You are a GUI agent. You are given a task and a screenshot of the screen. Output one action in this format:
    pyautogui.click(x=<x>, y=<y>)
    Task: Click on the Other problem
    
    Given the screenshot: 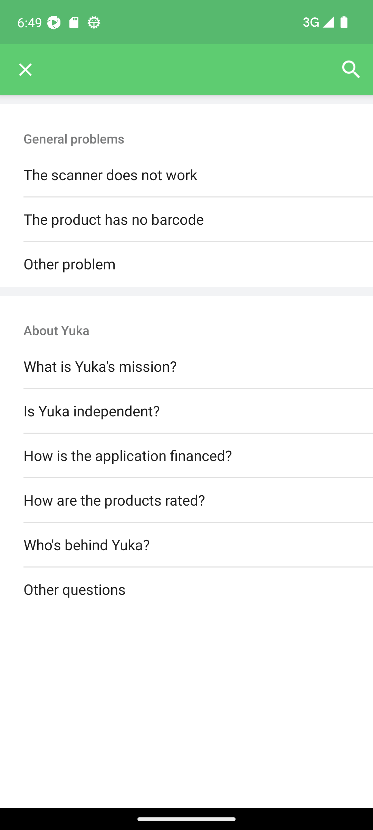 What is the action you would take?
    pyautogui.click(x=186, y=264)
    